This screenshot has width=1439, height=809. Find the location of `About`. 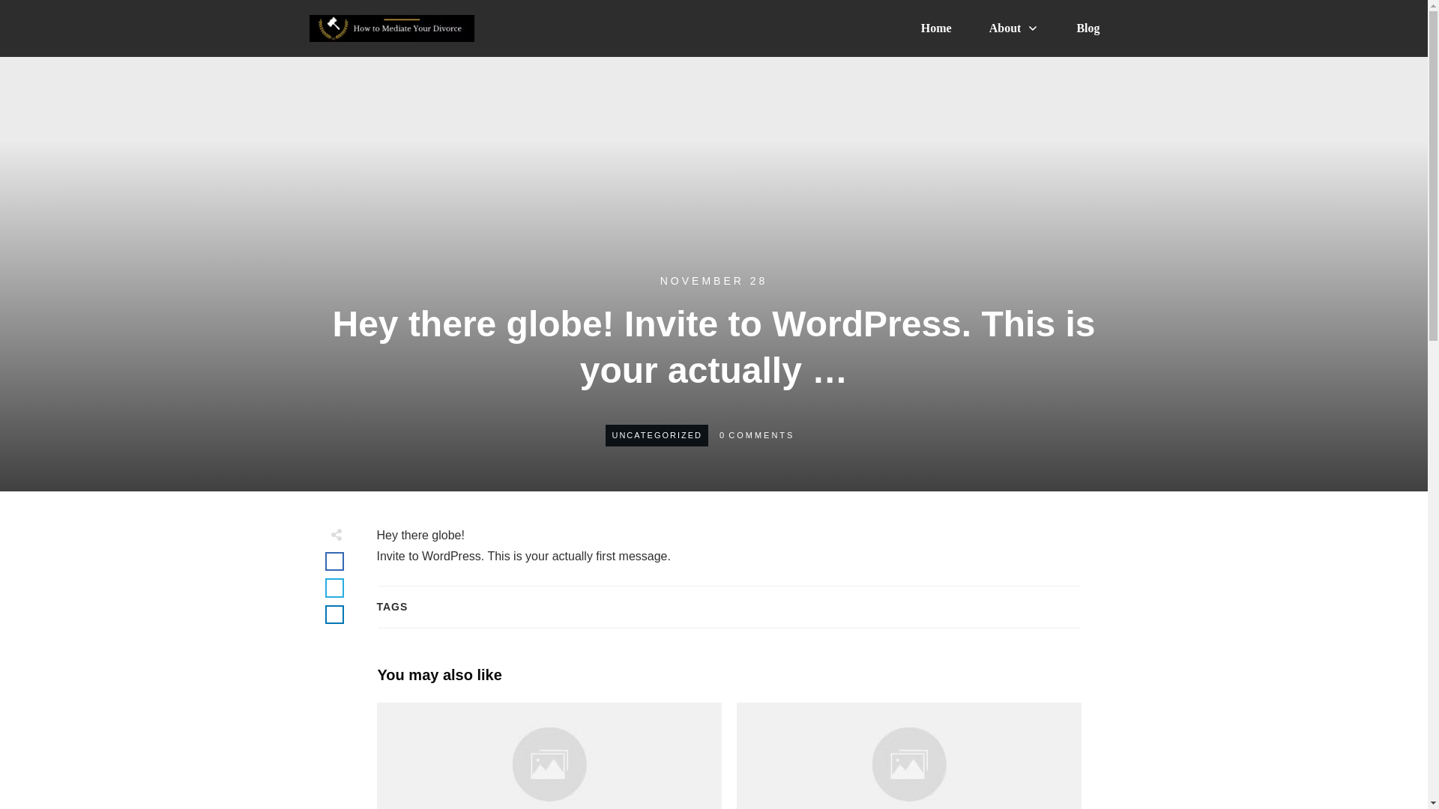

About is located at coordinates (1014, 28).